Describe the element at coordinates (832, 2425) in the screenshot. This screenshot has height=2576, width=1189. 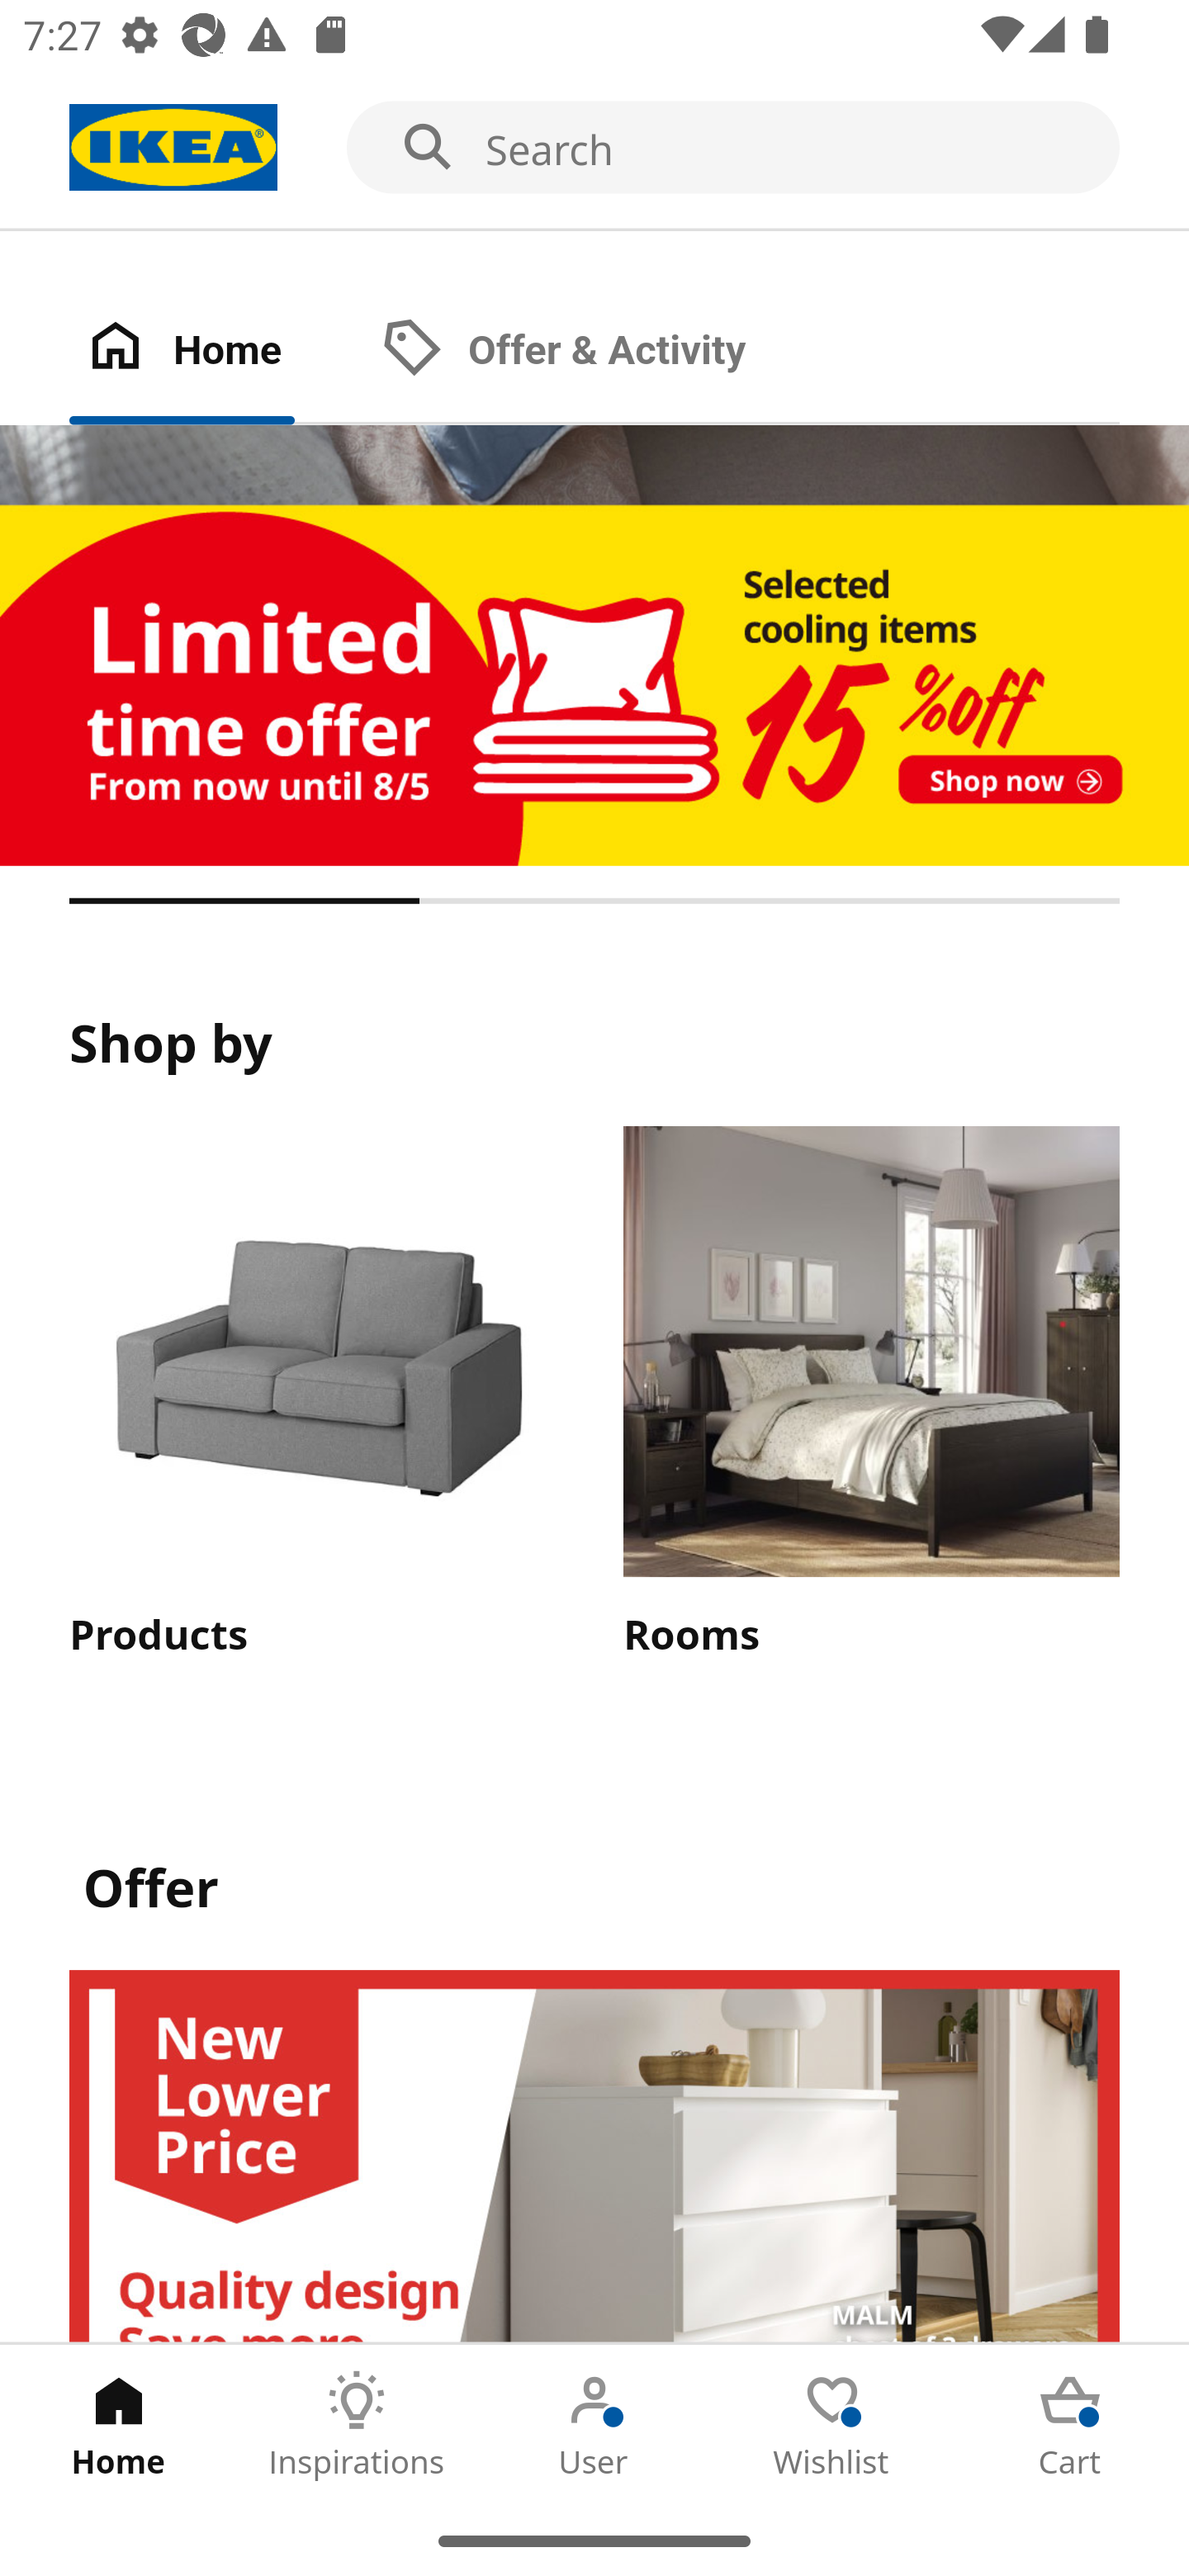
I see `Wishlist
Tab 4 of 5` at that location.